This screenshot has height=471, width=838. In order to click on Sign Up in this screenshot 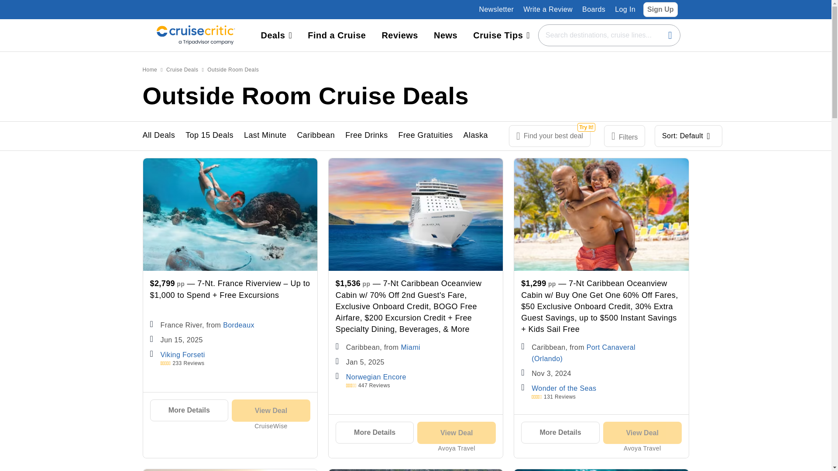, I will do `click(660, 9)`.